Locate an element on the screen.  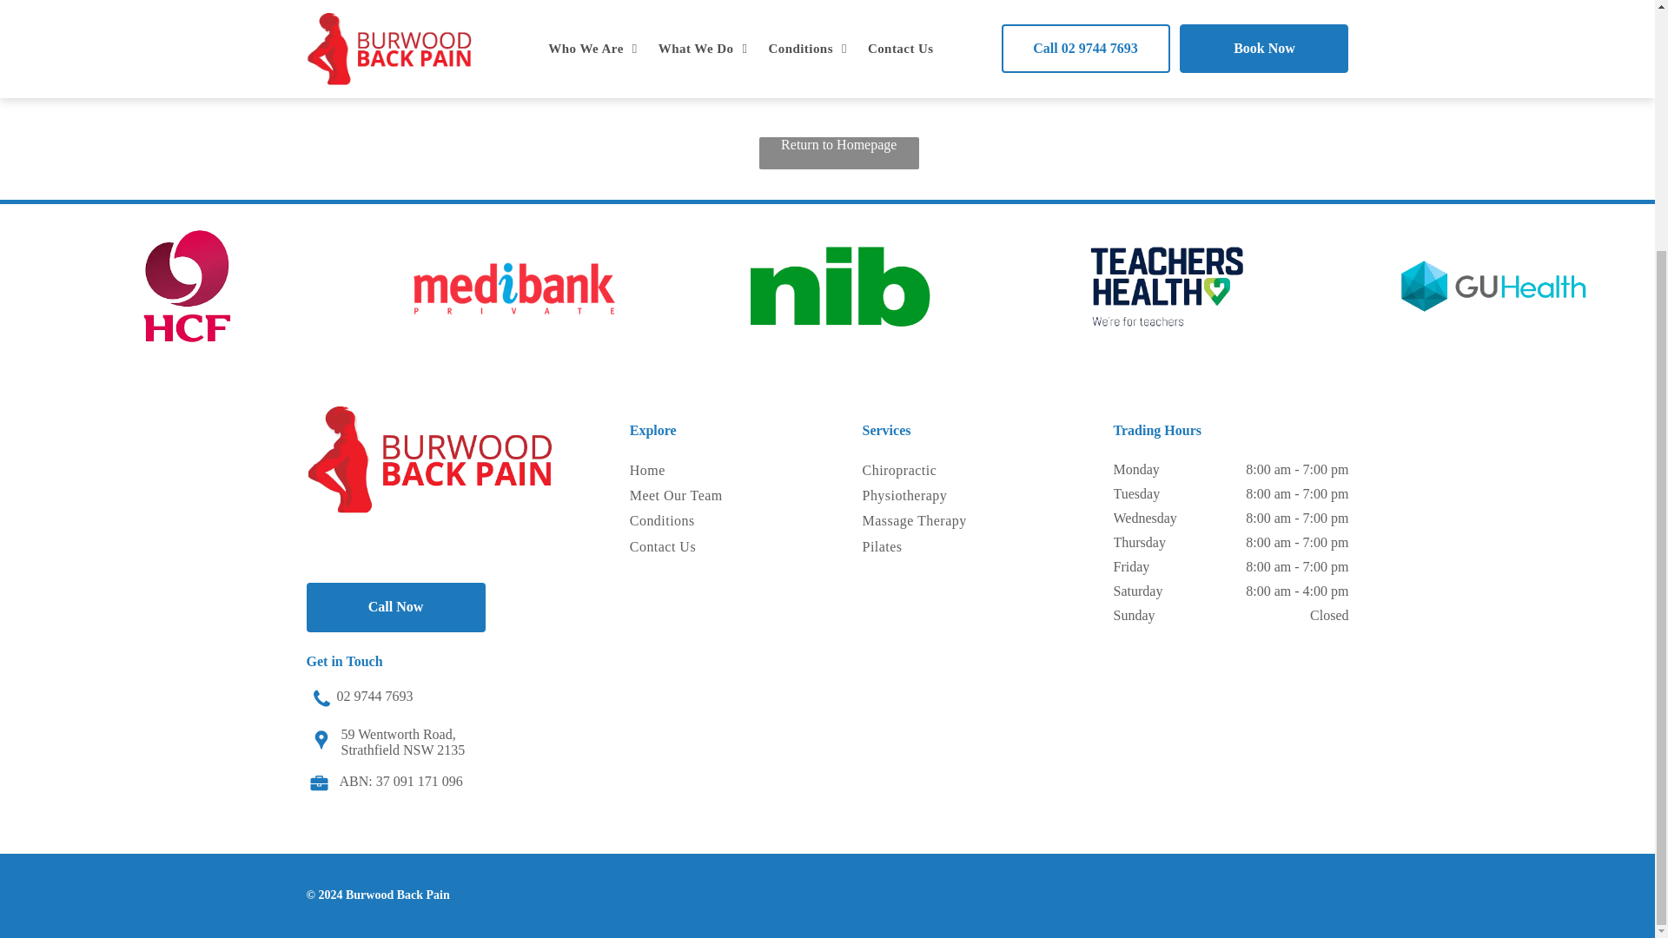
Physiotherapy is located at coordinates (928, 497).